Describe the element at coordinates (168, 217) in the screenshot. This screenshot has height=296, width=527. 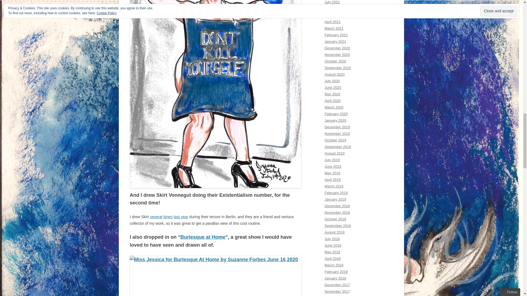
I see `times` at that location.